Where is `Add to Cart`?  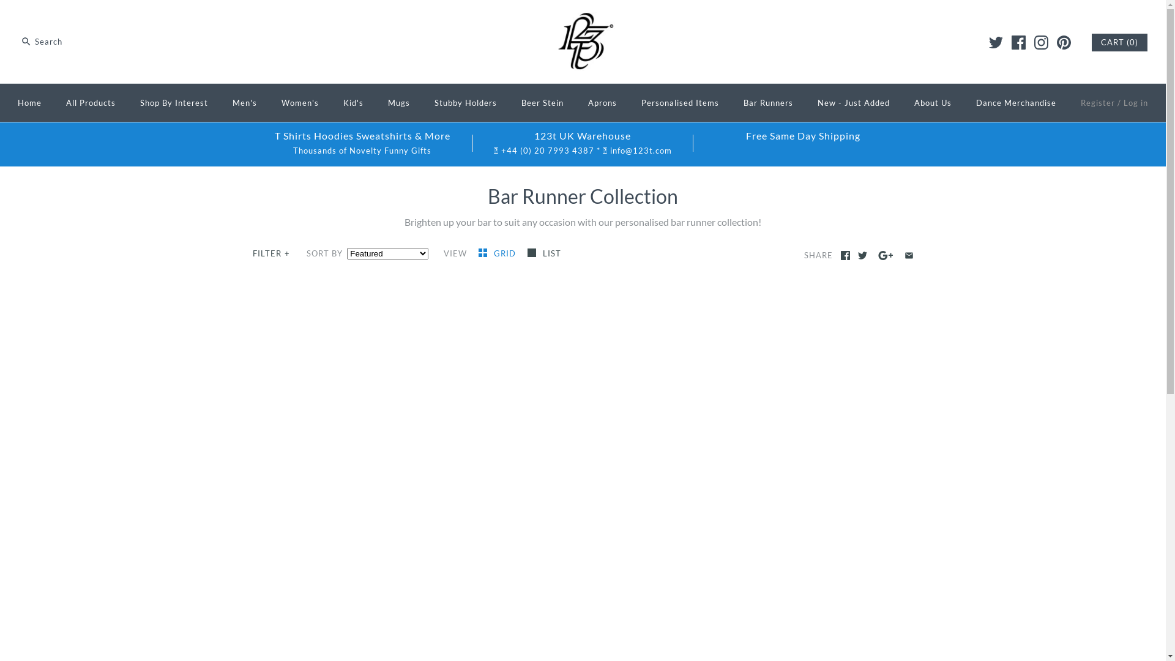 Add to Cart is located at coordinates (703, 586).